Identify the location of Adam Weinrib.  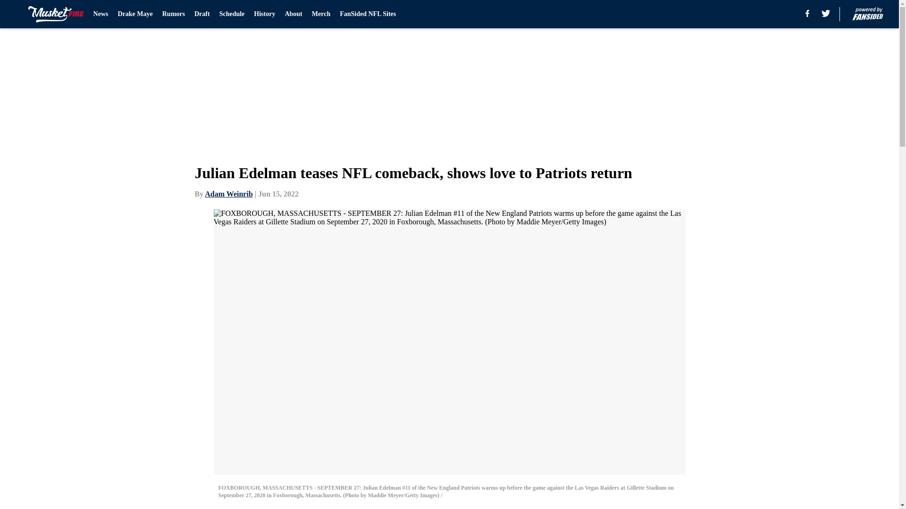
(228, 194).